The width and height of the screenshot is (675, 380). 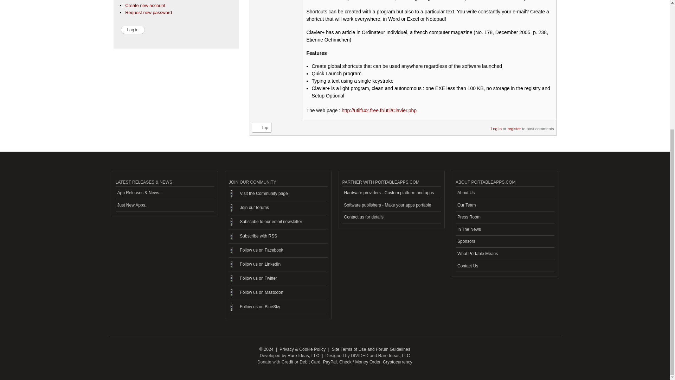 I want to click on Visit the Community page, so click(x=278, y=194).